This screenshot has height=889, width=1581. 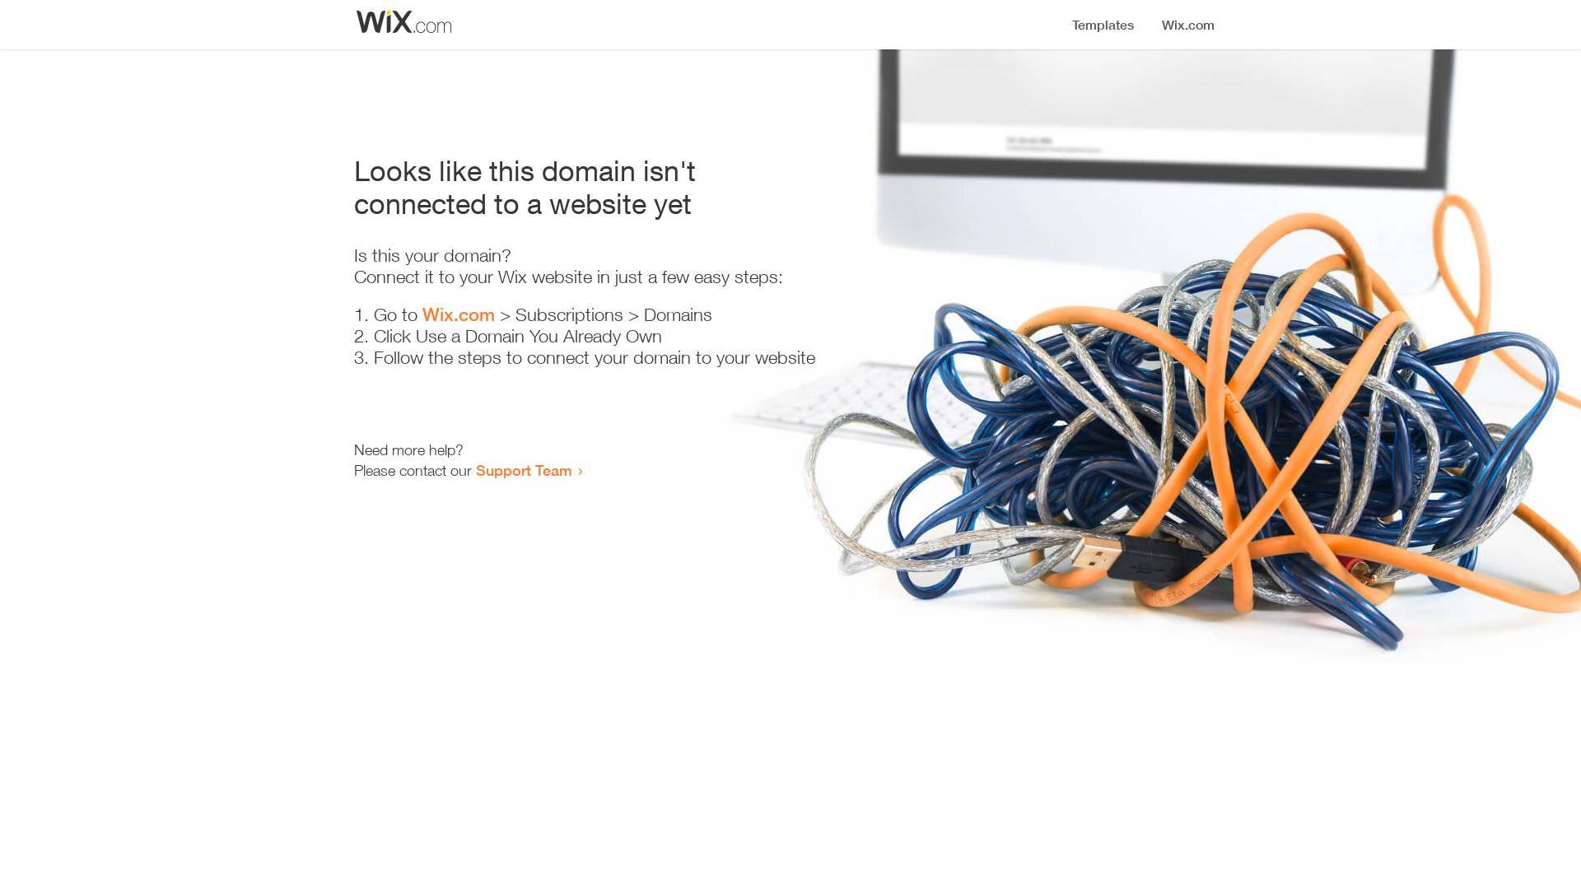 I want to click on Wix.com, so click(x=459, y=314).